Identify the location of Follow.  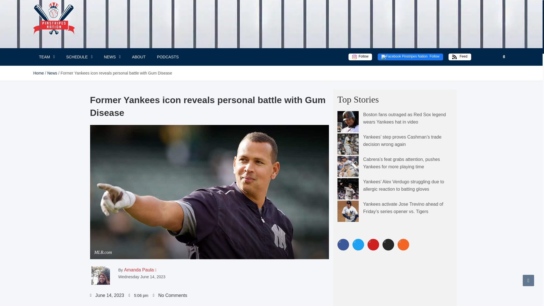
(410, 57).